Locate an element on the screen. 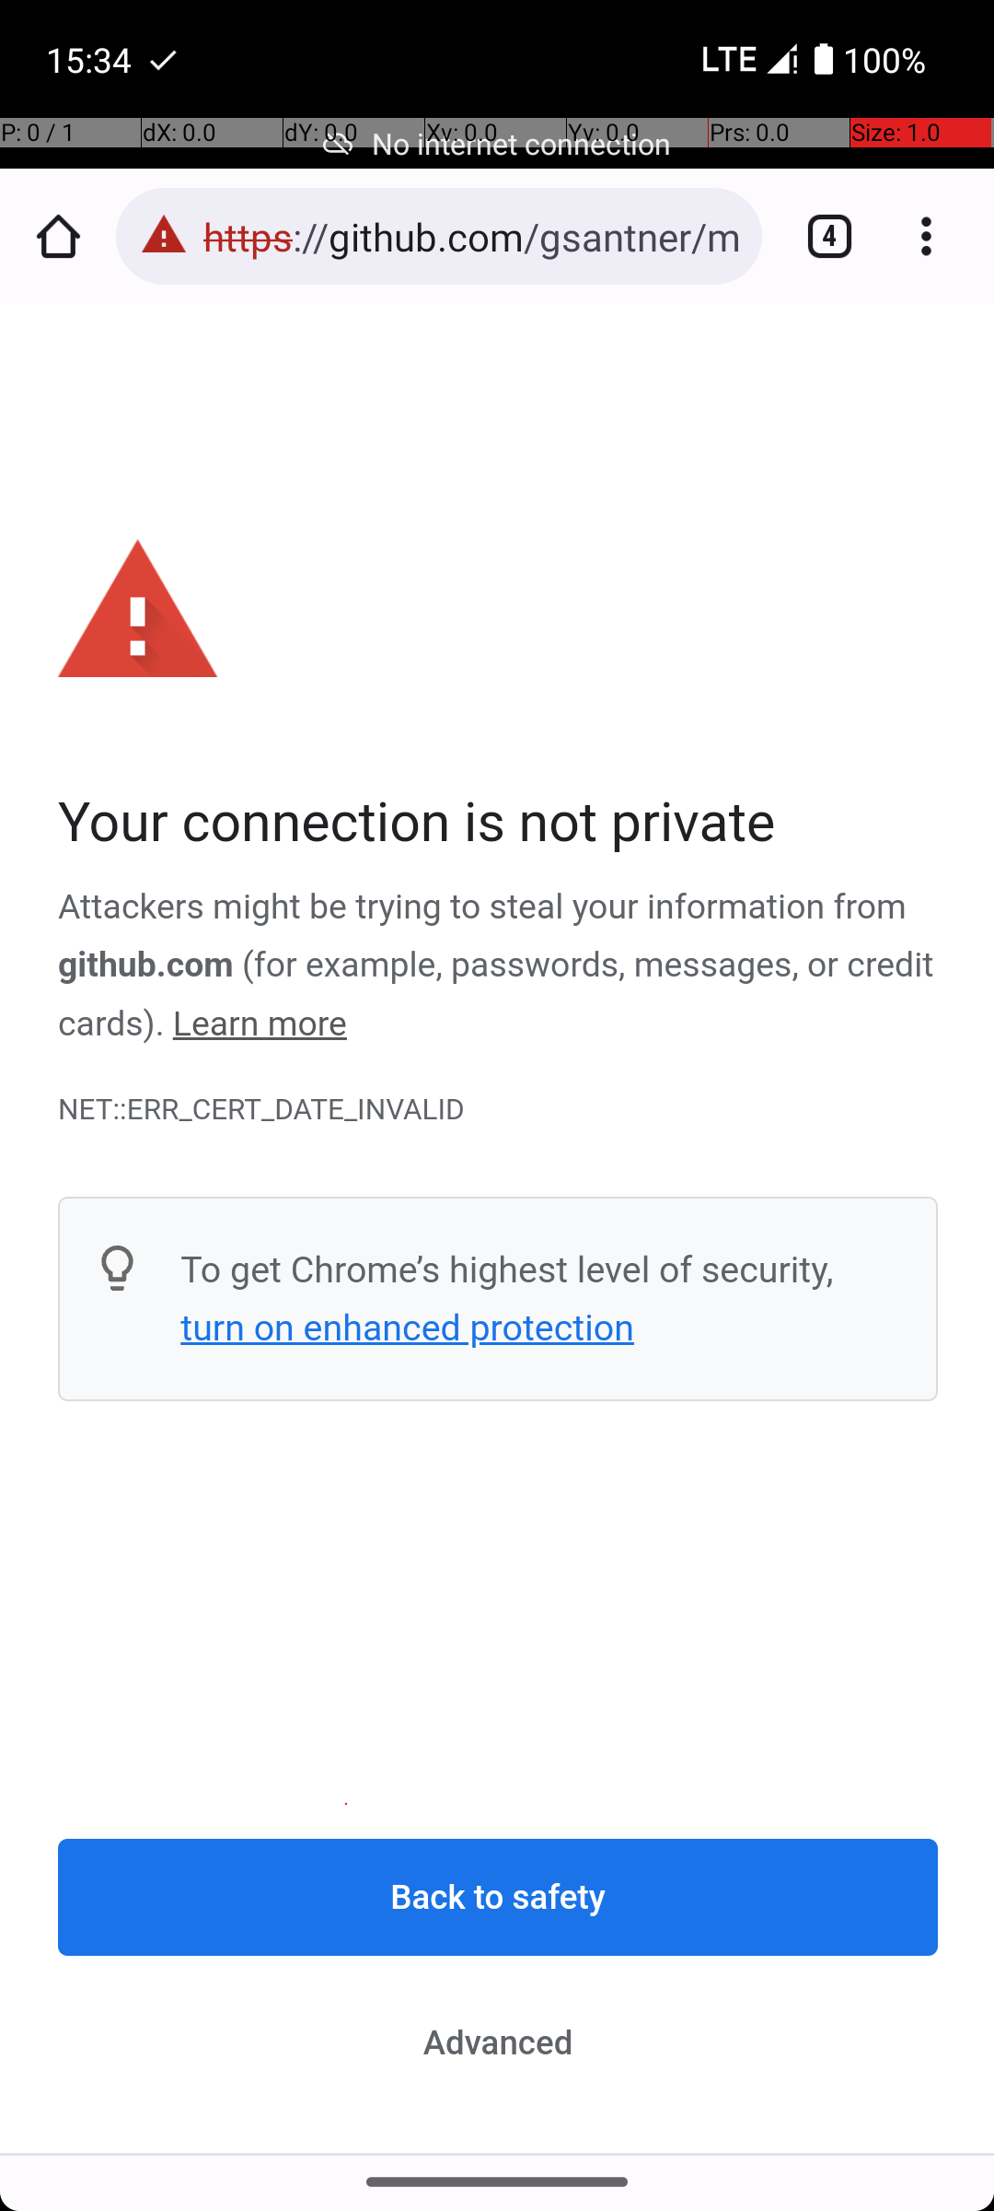   (for example, passwords, messages, or credit cards).  is located at coordinates (496, 995).